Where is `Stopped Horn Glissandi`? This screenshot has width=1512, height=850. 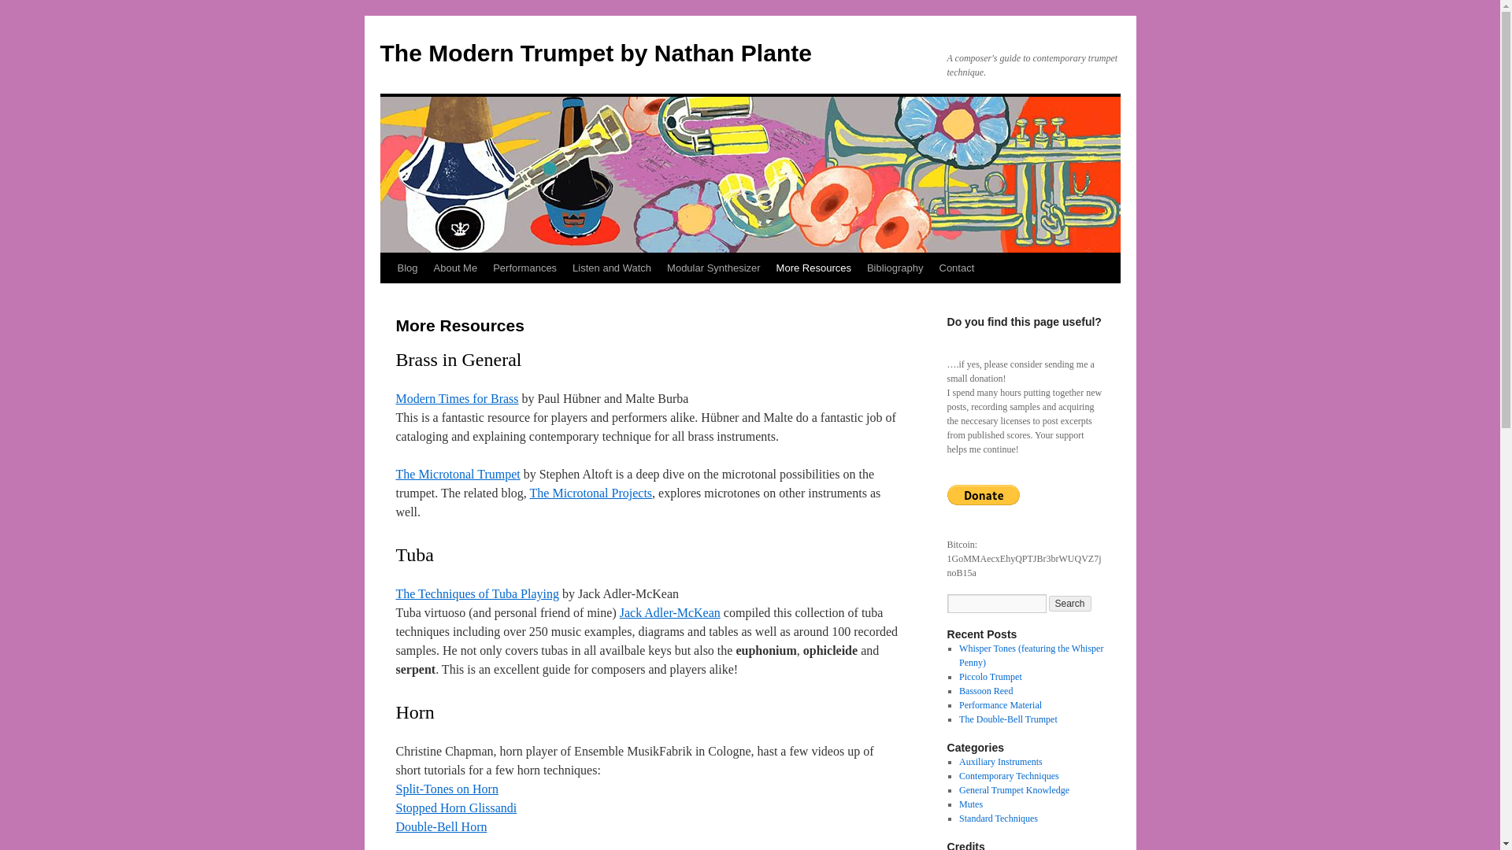 Stopped Horn Glissandi is located at coordinates (455, 807).